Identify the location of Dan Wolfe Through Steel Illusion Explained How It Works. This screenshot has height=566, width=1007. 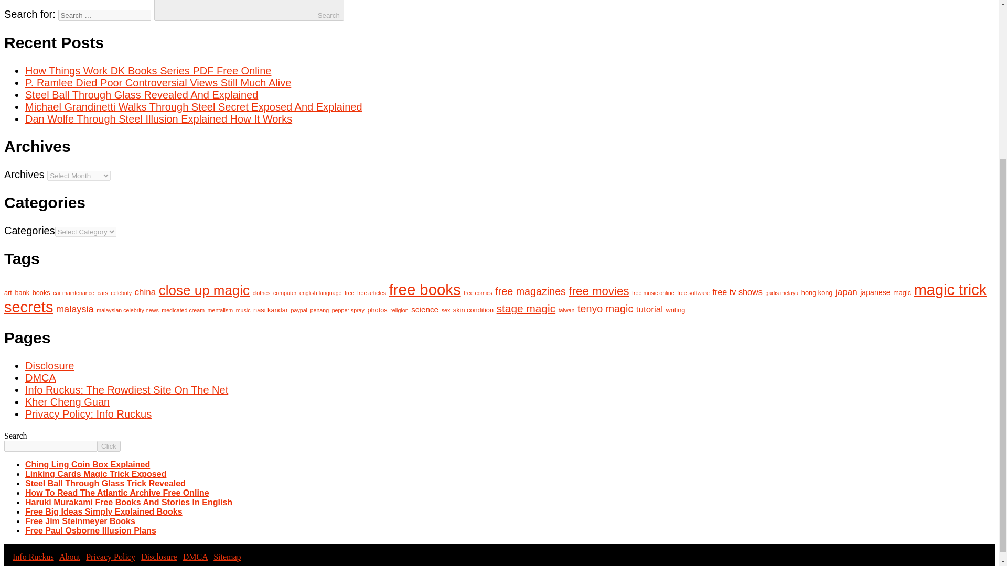
(158, 118).